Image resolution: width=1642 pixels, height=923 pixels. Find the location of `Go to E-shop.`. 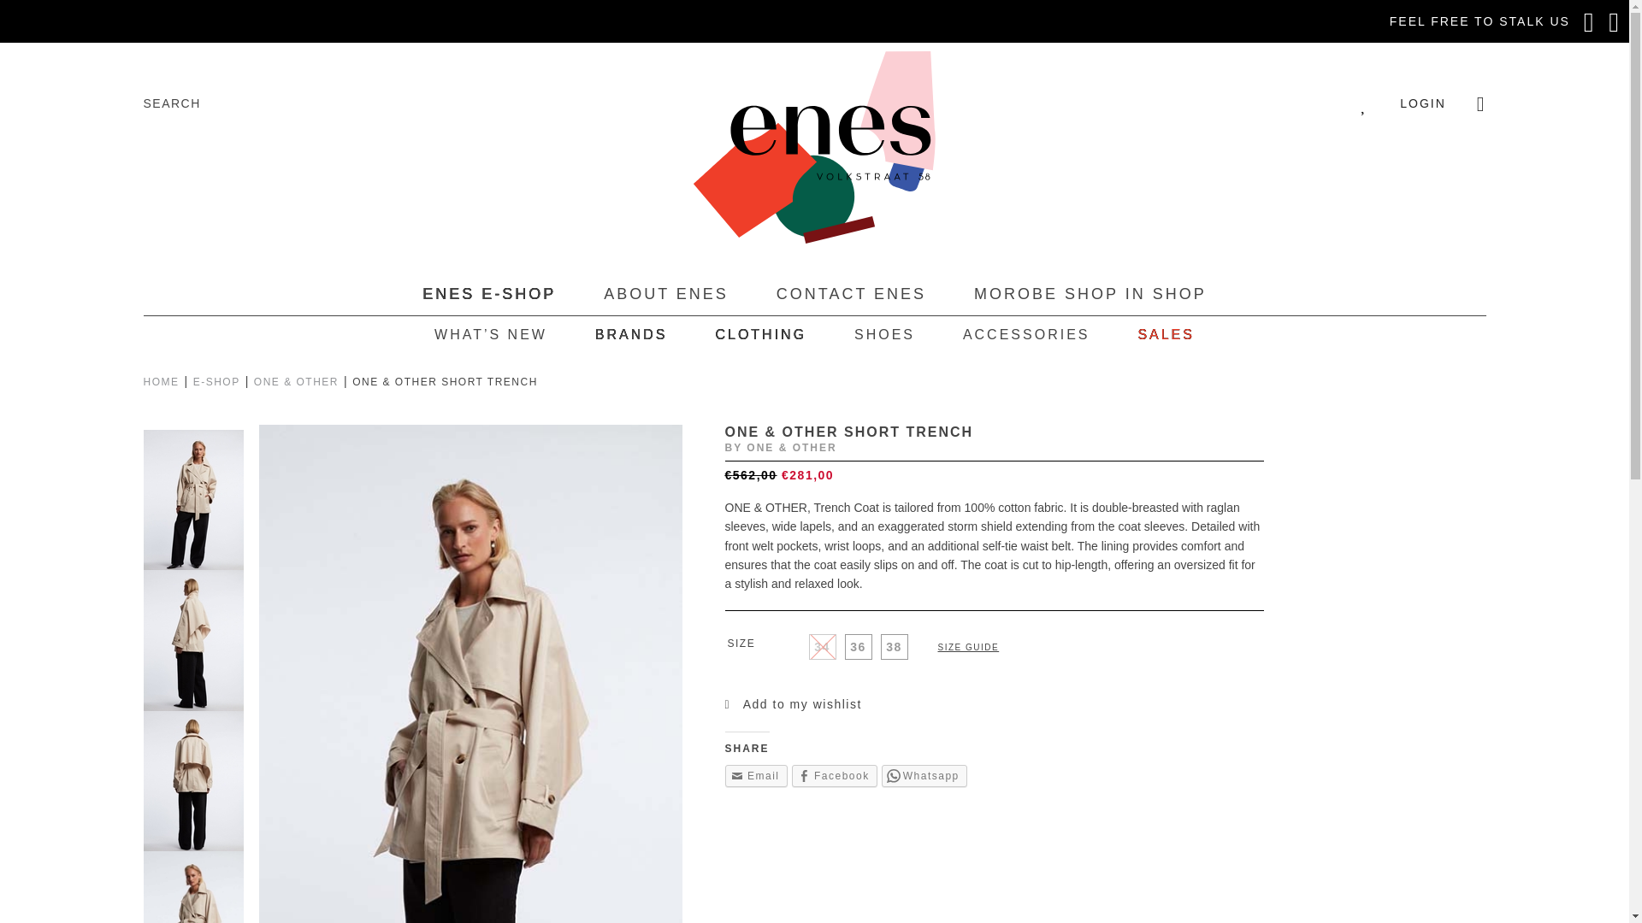

Go to E-shop. is located at coordinates (218, 381).